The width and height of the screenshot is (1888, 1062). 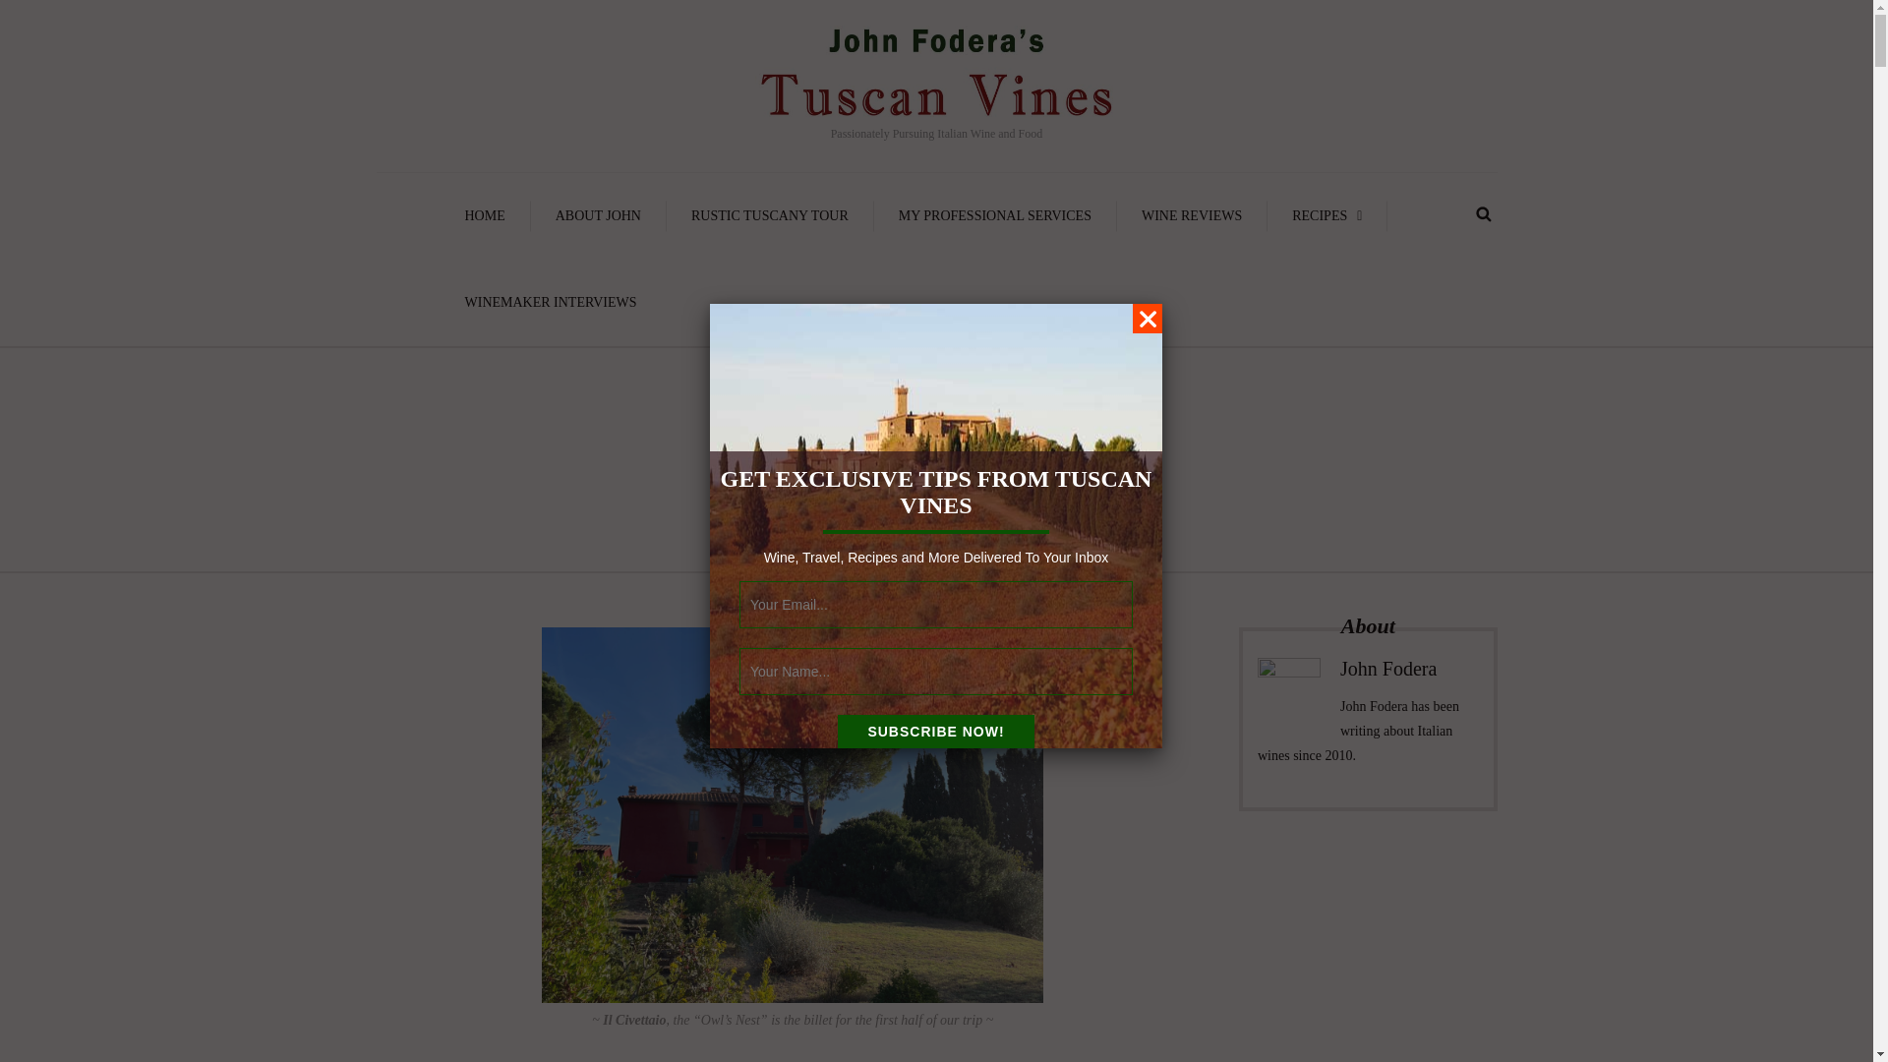 I want to click on WINEMAKER INTERVIEWS, so click(x=551, y=303).